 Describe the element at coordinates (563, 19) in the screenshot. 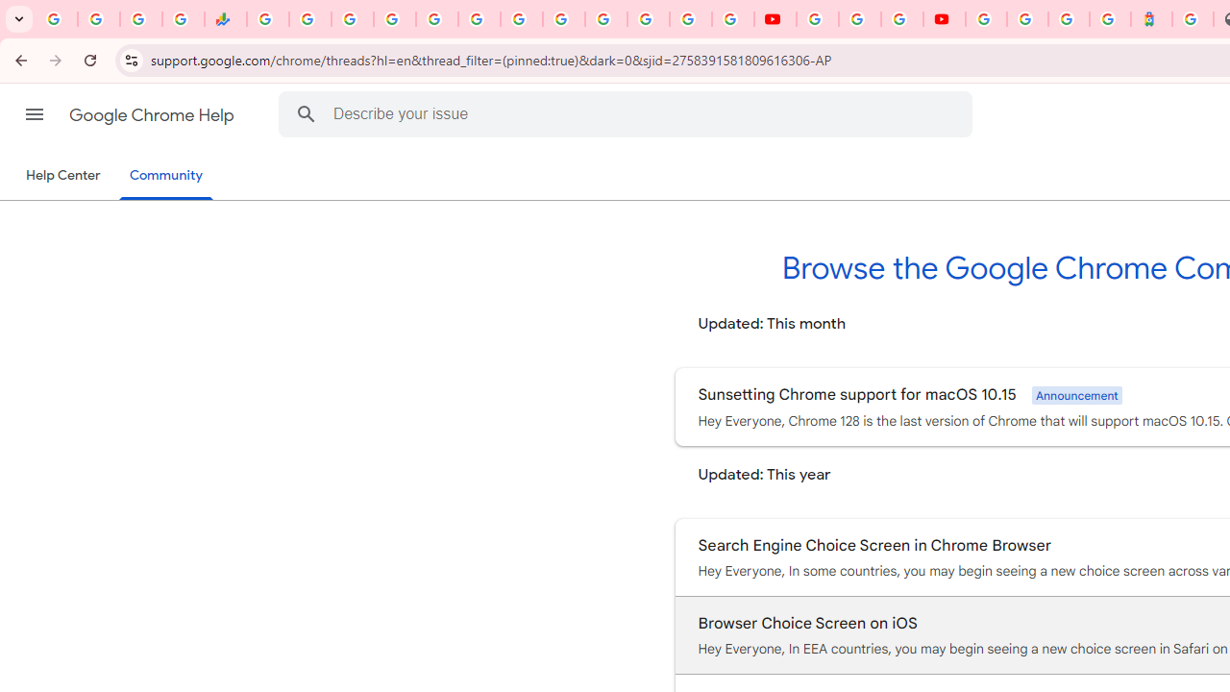

I see `YouTube` at that location.